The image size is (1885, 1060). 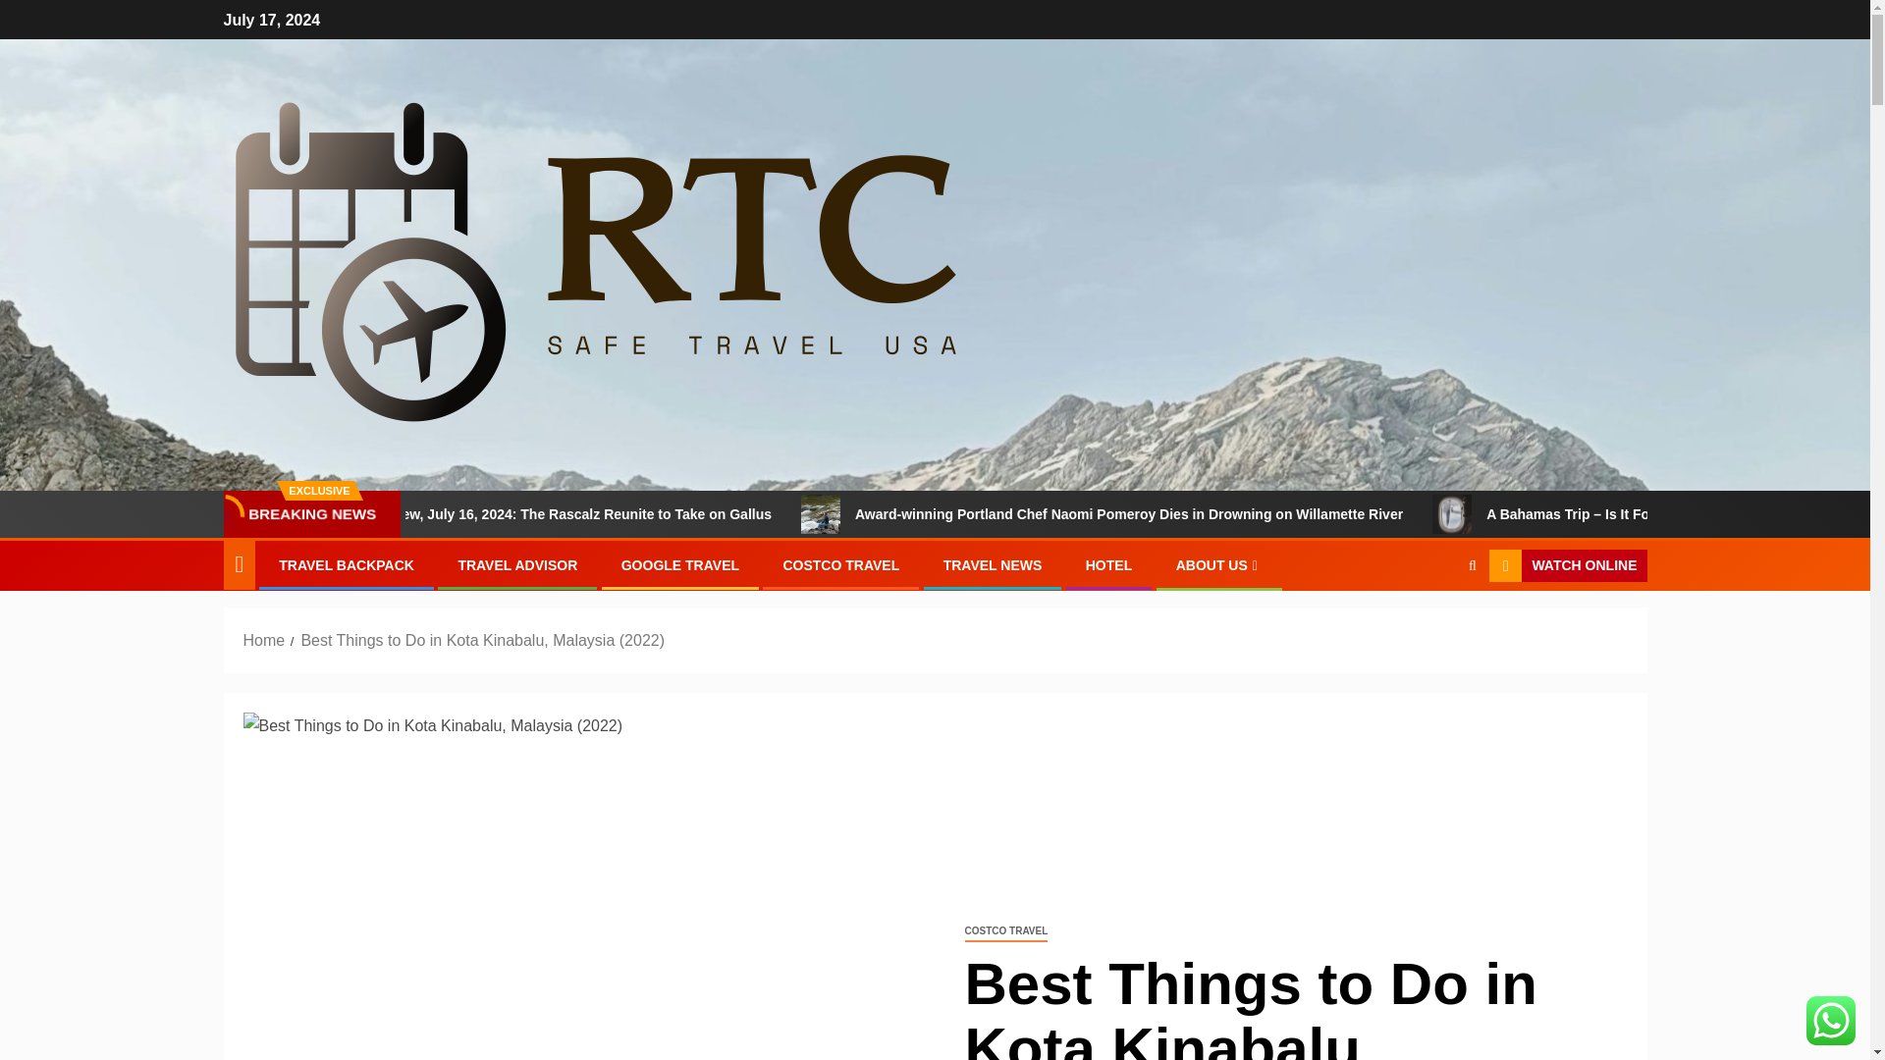 I want to click on Search, so click(x=1433, y=625).